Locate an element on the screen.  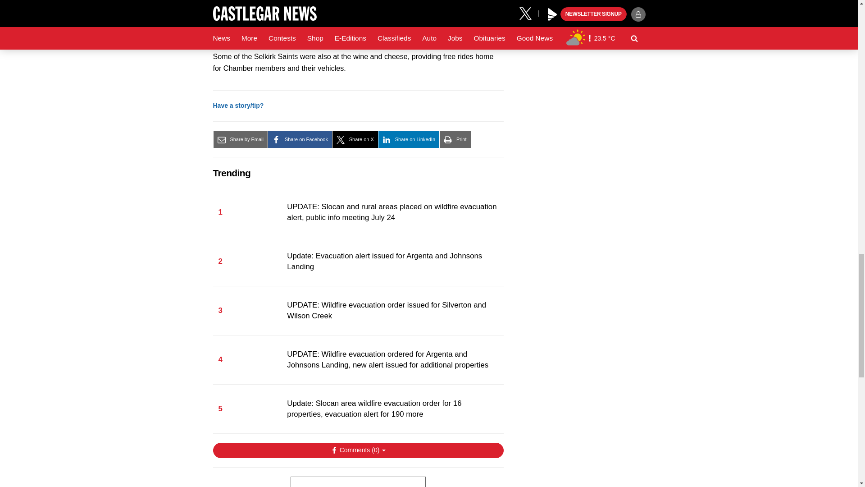
Show Comments is located at coordinates (358, 450).